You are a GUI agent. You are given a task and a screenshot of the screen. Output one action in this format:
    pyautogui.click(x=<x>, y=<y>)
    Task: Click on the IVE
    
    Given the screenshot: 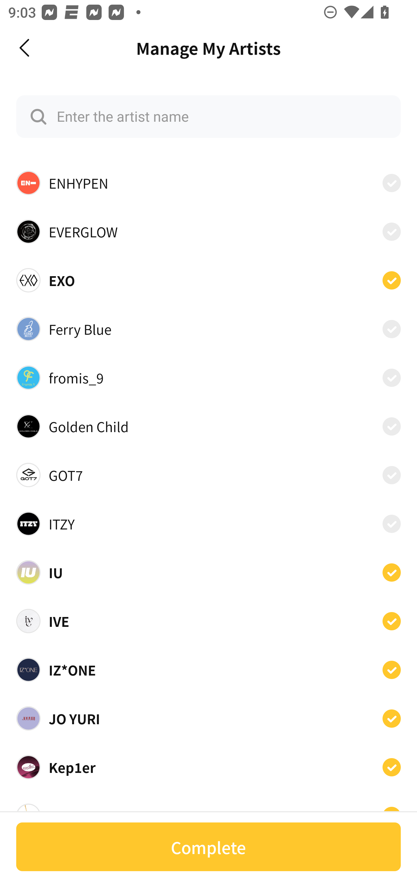 What is the action you would take?
    pyautogui.click(x=209, y=621)
    